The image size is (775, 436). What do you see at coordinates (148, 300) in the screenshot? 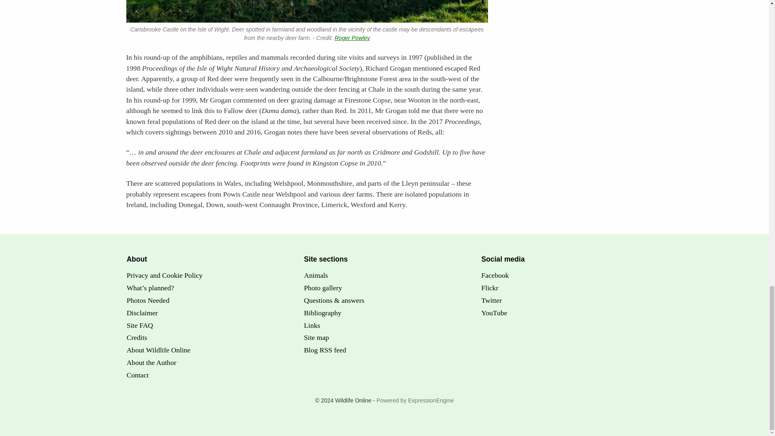
I see `Photos Needed` at bounding box center [148, 300].